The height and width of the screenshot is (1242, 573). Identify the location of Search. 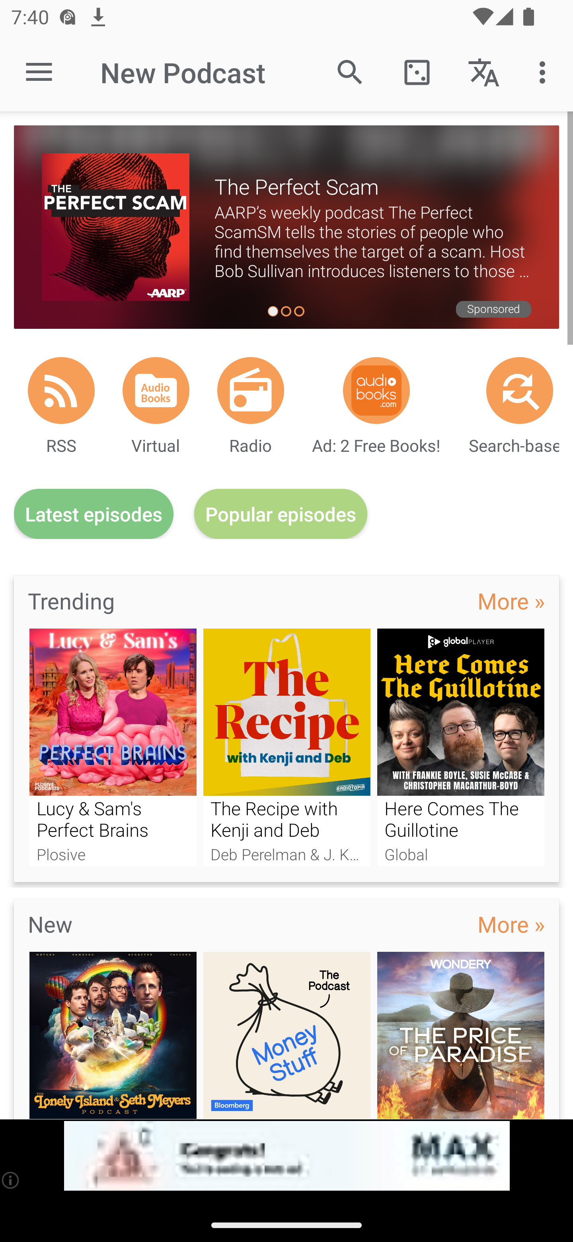
(350, 72).